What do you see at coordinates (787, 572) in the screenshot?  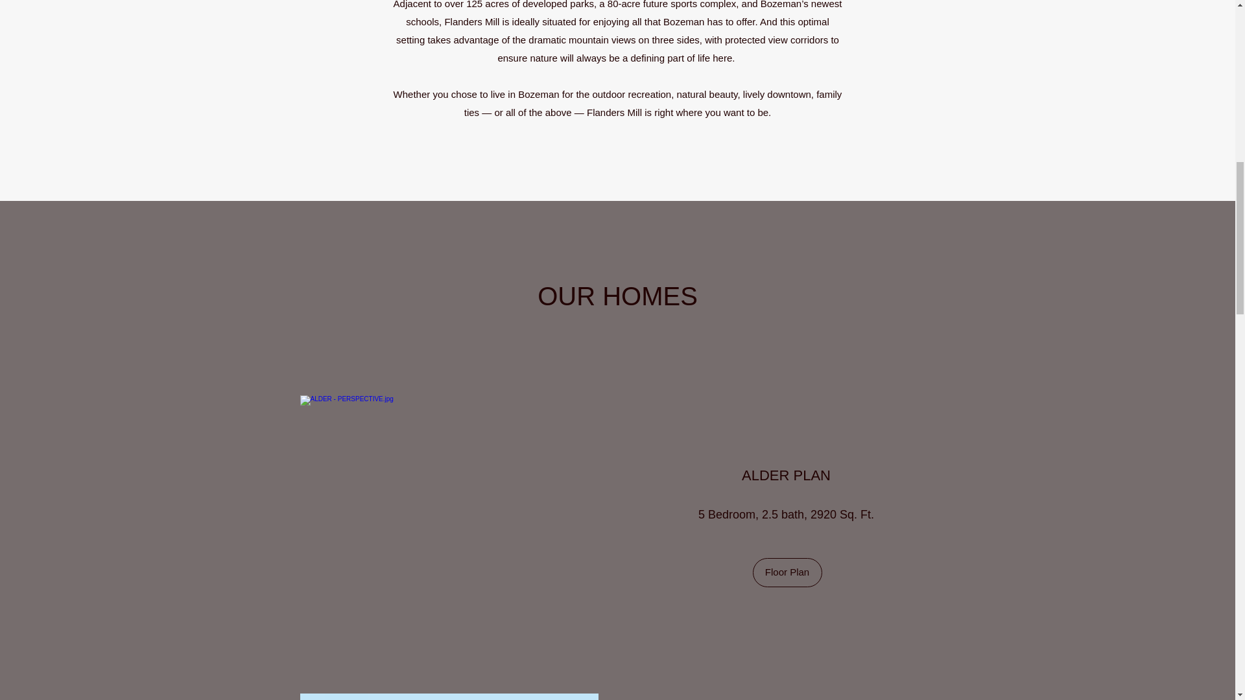 I see `Floor Plan` at bounding box center [787, 572].